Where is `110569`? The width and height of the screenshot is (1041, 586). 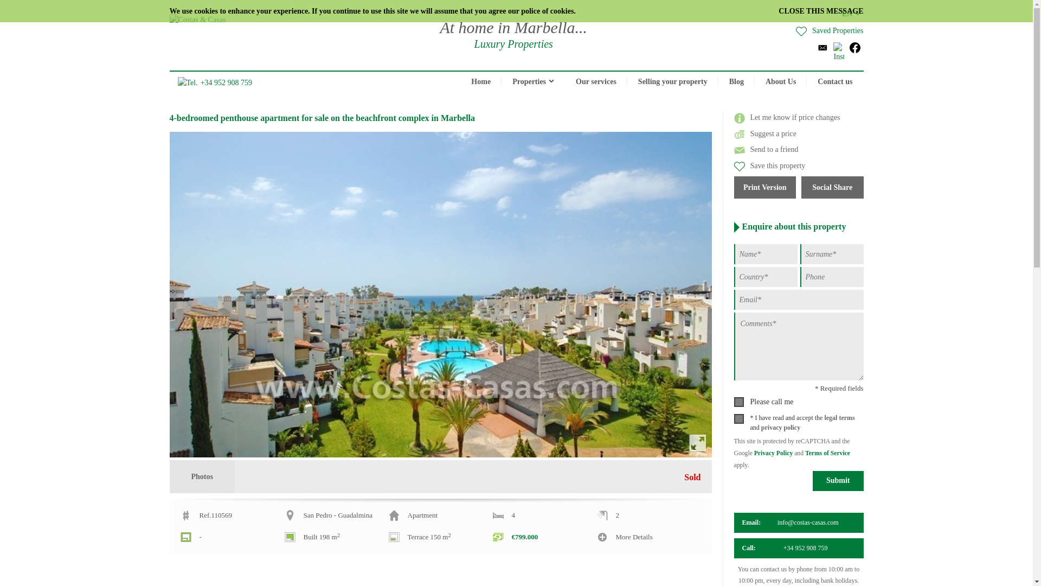
110569 is located at coordinates (232, 515).